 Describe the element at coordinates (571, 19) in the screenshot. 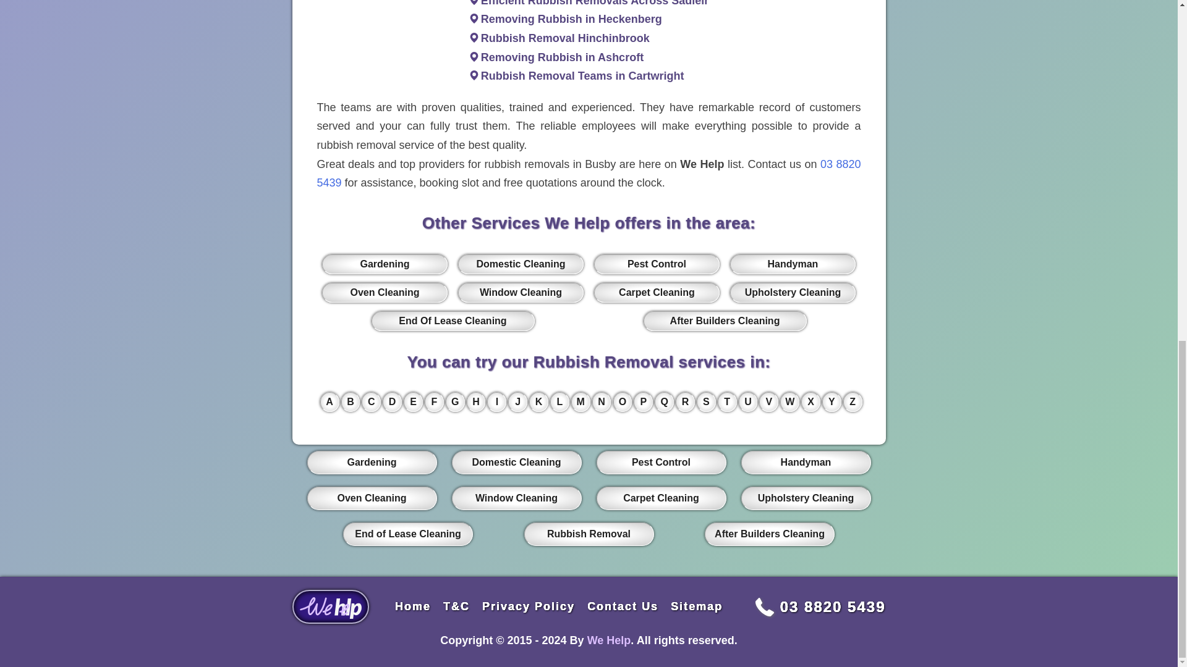

I see `Removing Rubbish in Heckenberg` at that location.